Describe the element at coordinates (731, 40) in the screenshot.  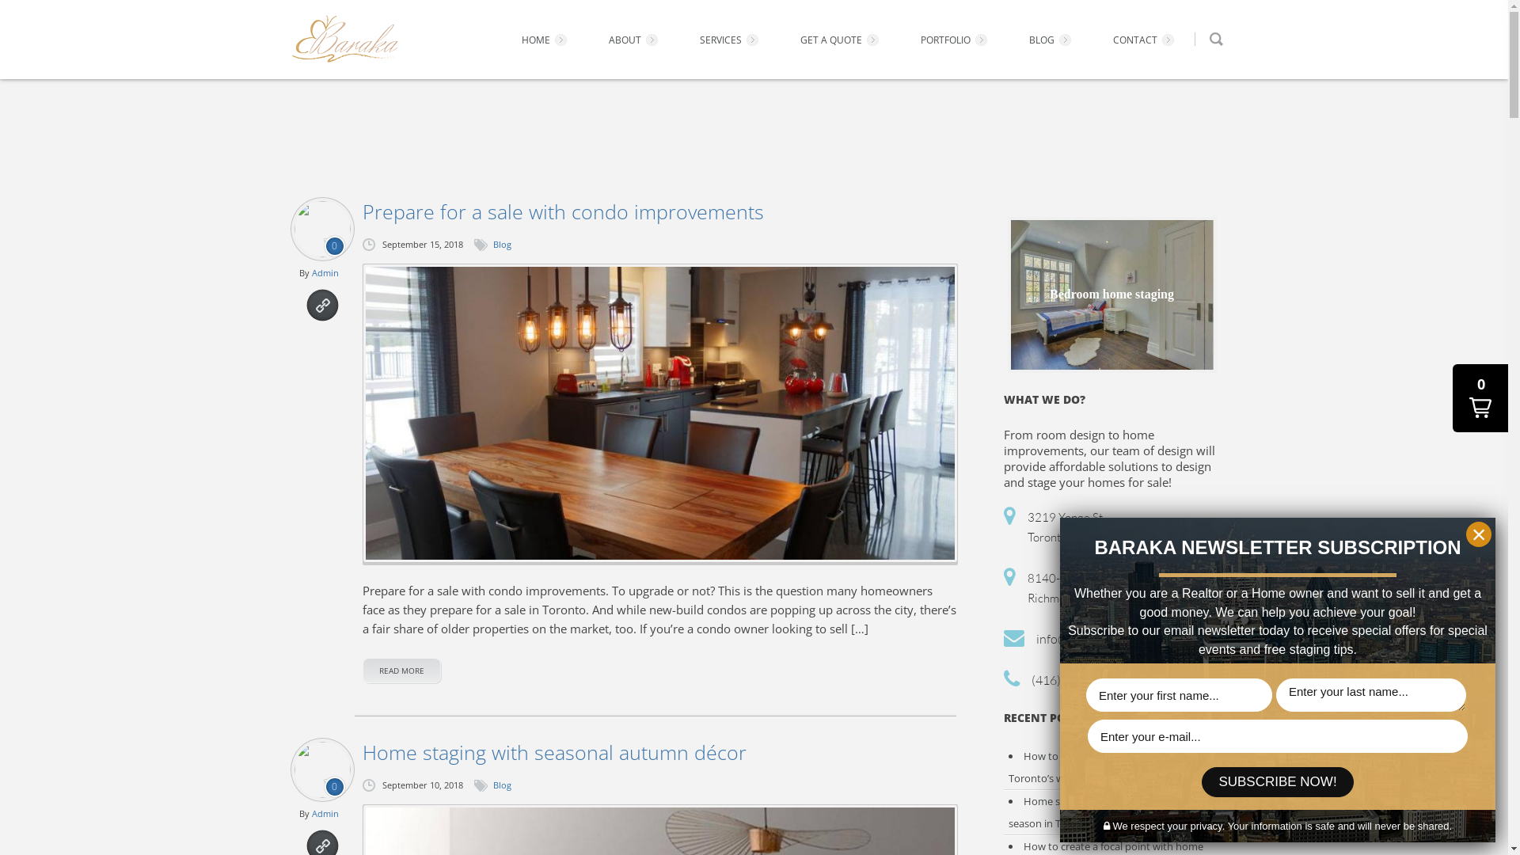
I see `SERVICES` at that location.